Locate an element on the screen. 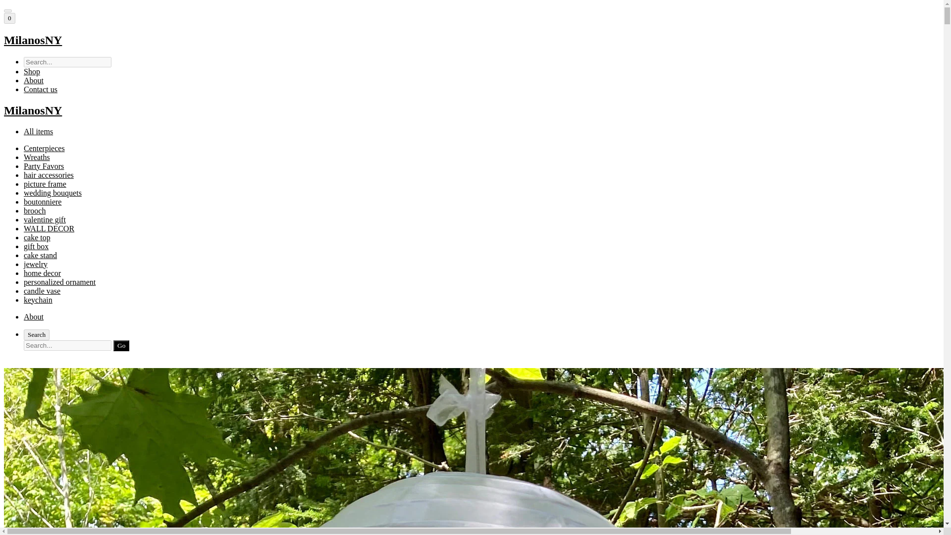 The image size is (951, 535). Centerpieces is located at coordinates (44, 148).